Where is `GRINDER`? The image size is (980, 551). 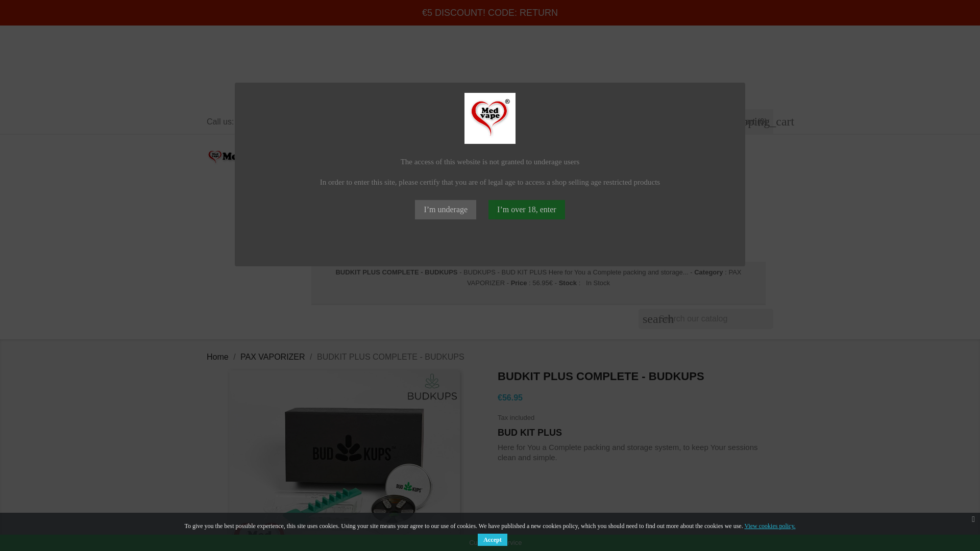 GRINDER is located at coordinates (420, 216).